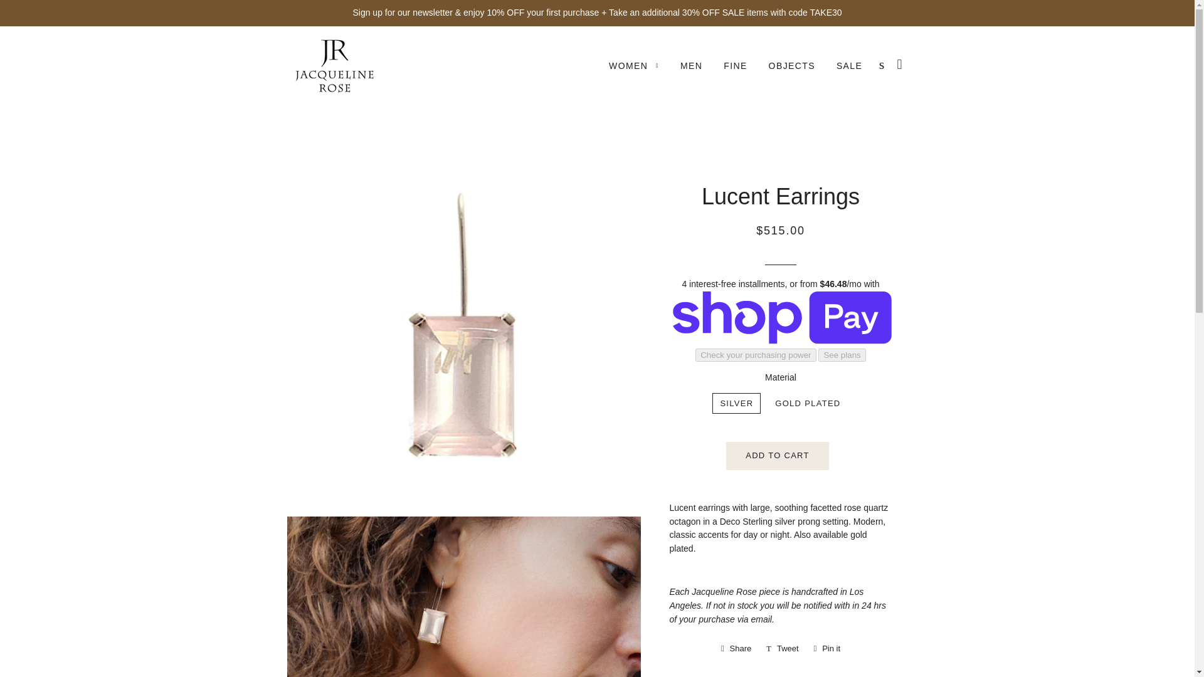  What do you see at coordinates (633, 66) in the screenshot?
I see `WOMEN` at bounding box center [633, 66].